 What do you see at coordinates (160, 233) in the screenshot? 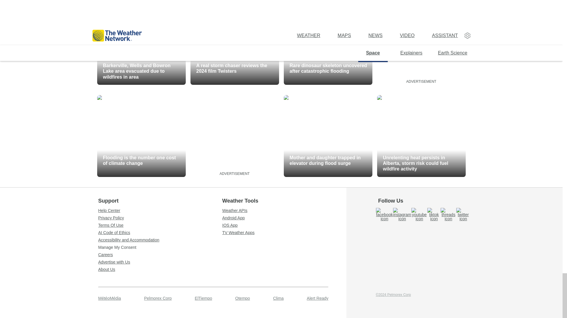
I see `AI Code of Ethics` at bounding box center [160, 233].